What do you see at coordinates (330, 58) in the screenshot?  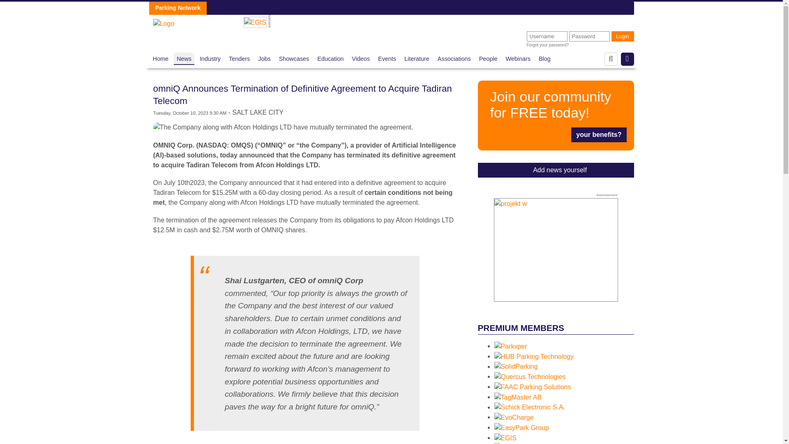 I see `Education` at bounding box center [330, 58].